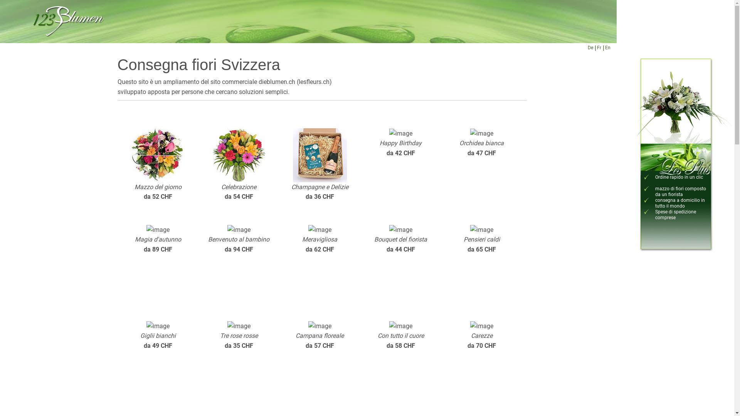  Describe the element at coordinates (599, 48) in the screenshot. I see `Fr` at that location.